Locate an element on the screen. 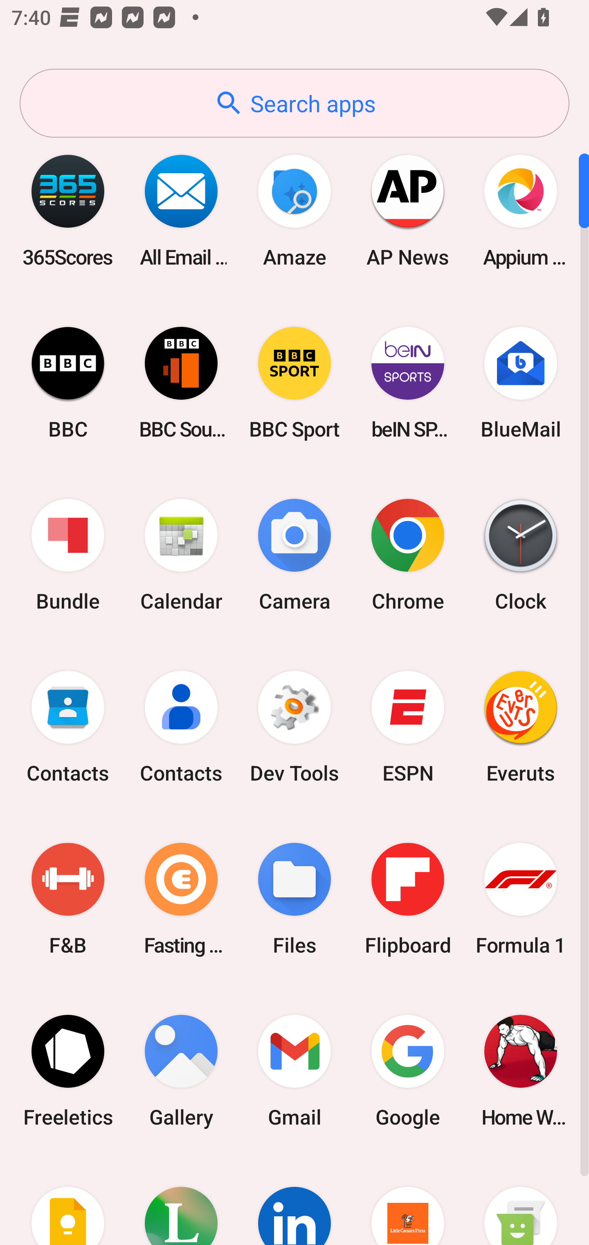  ESPN is located at coordinates (407, 727).